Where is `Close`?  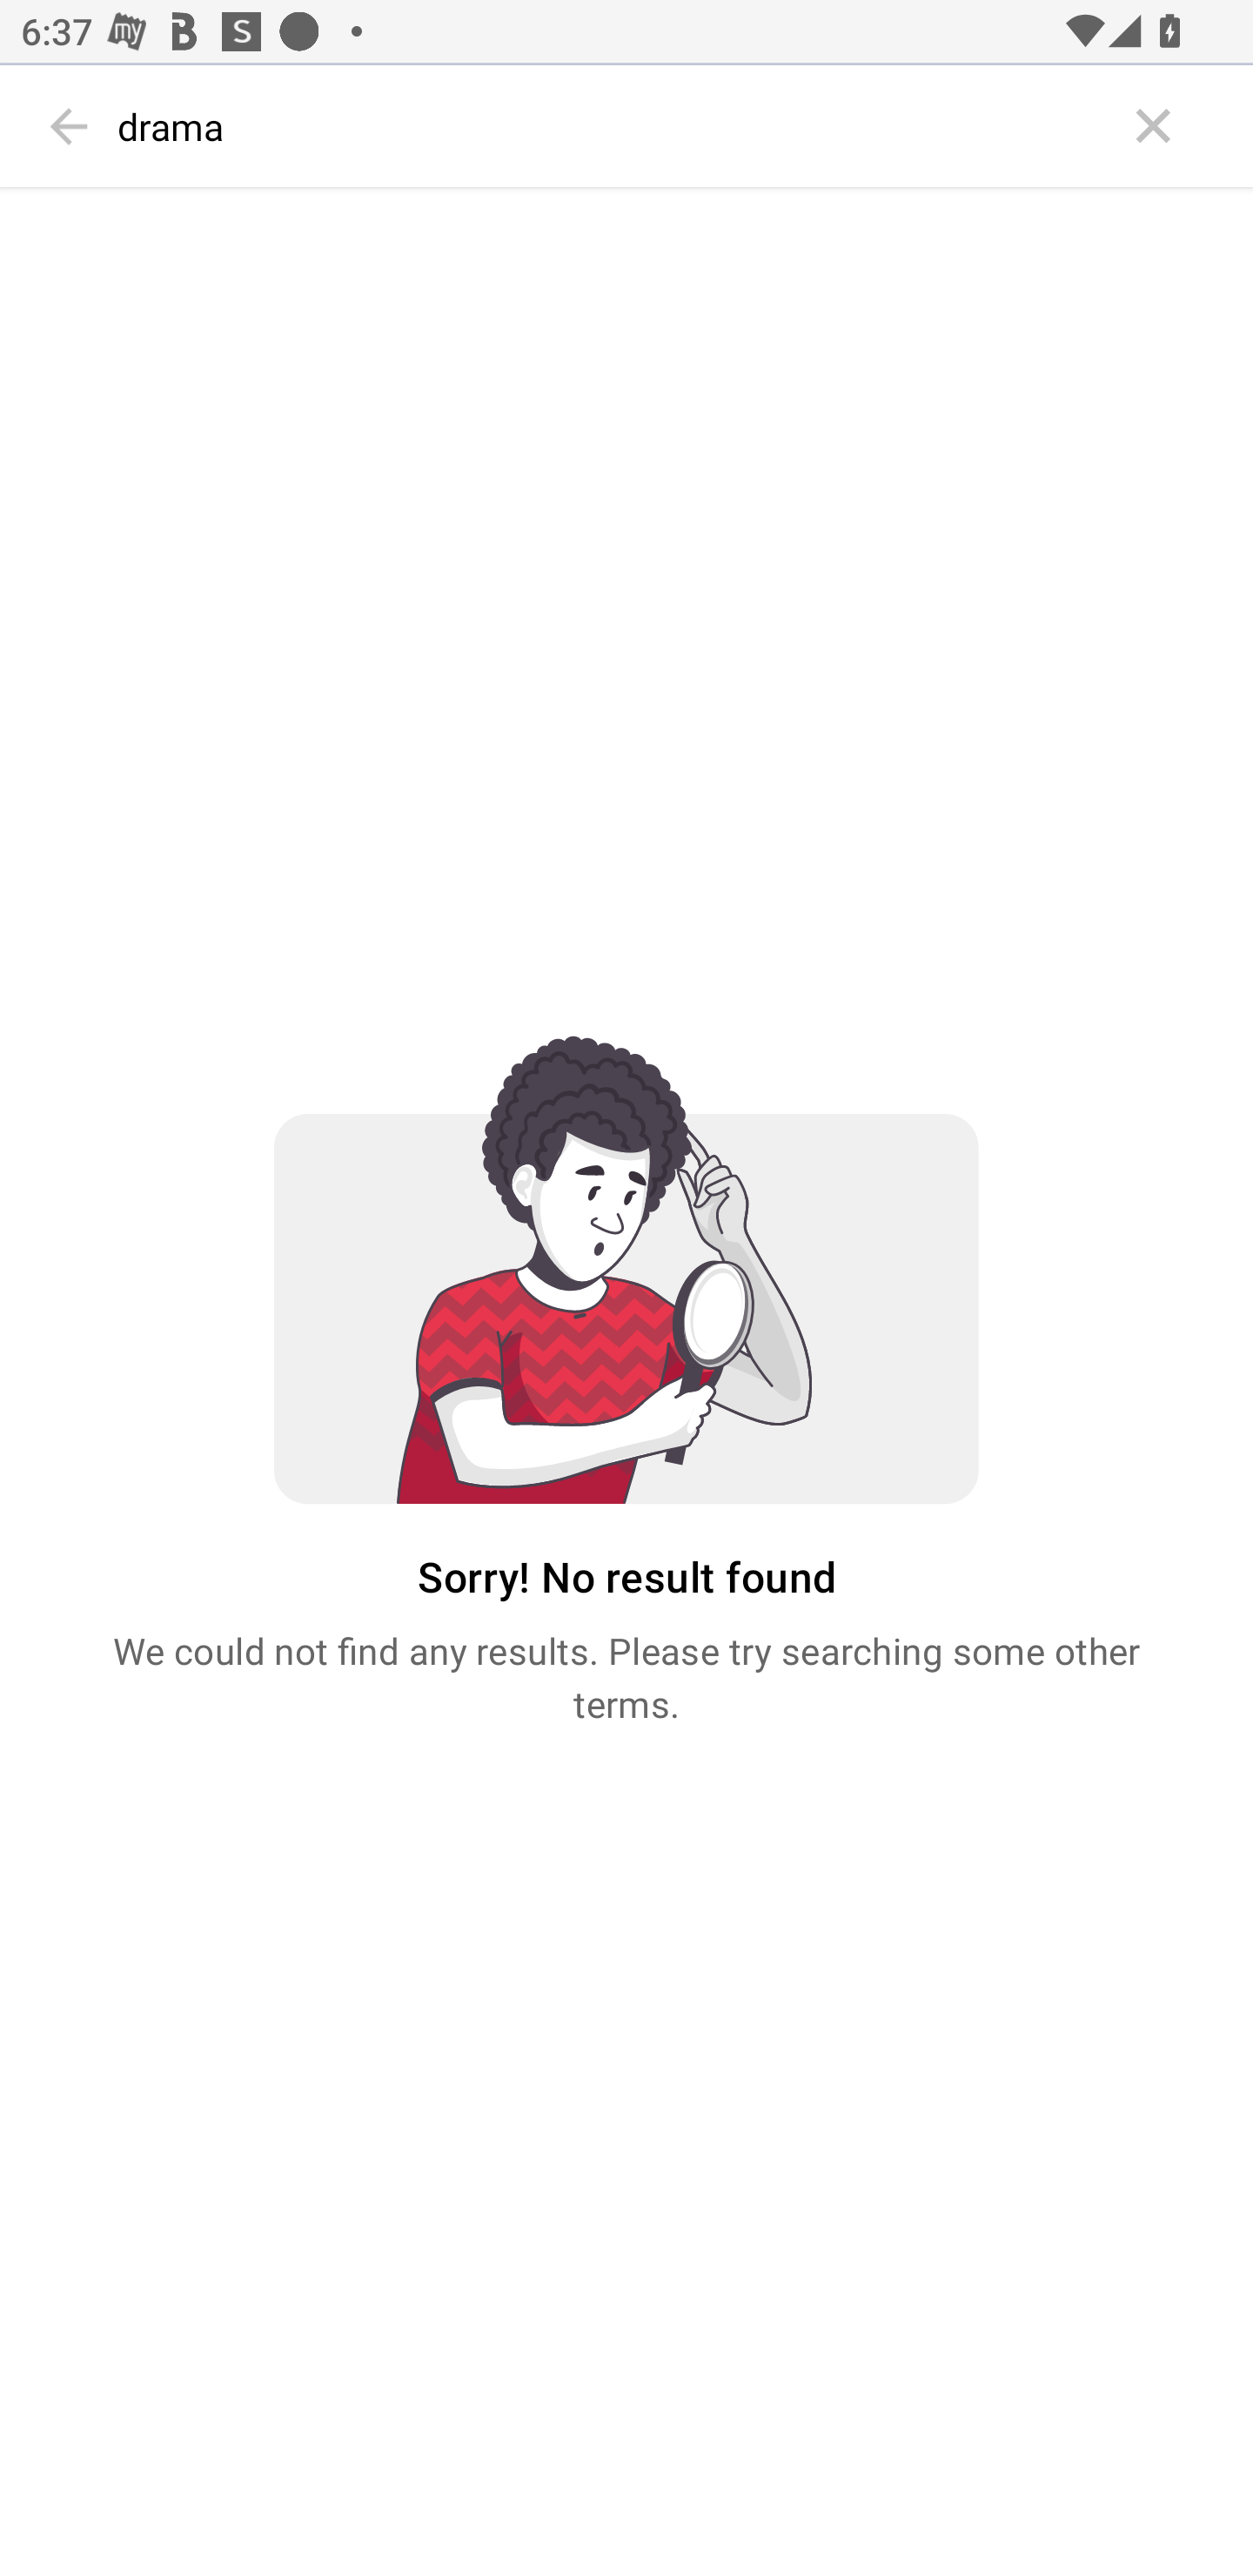
Close is located at coordinates (1154, 126).